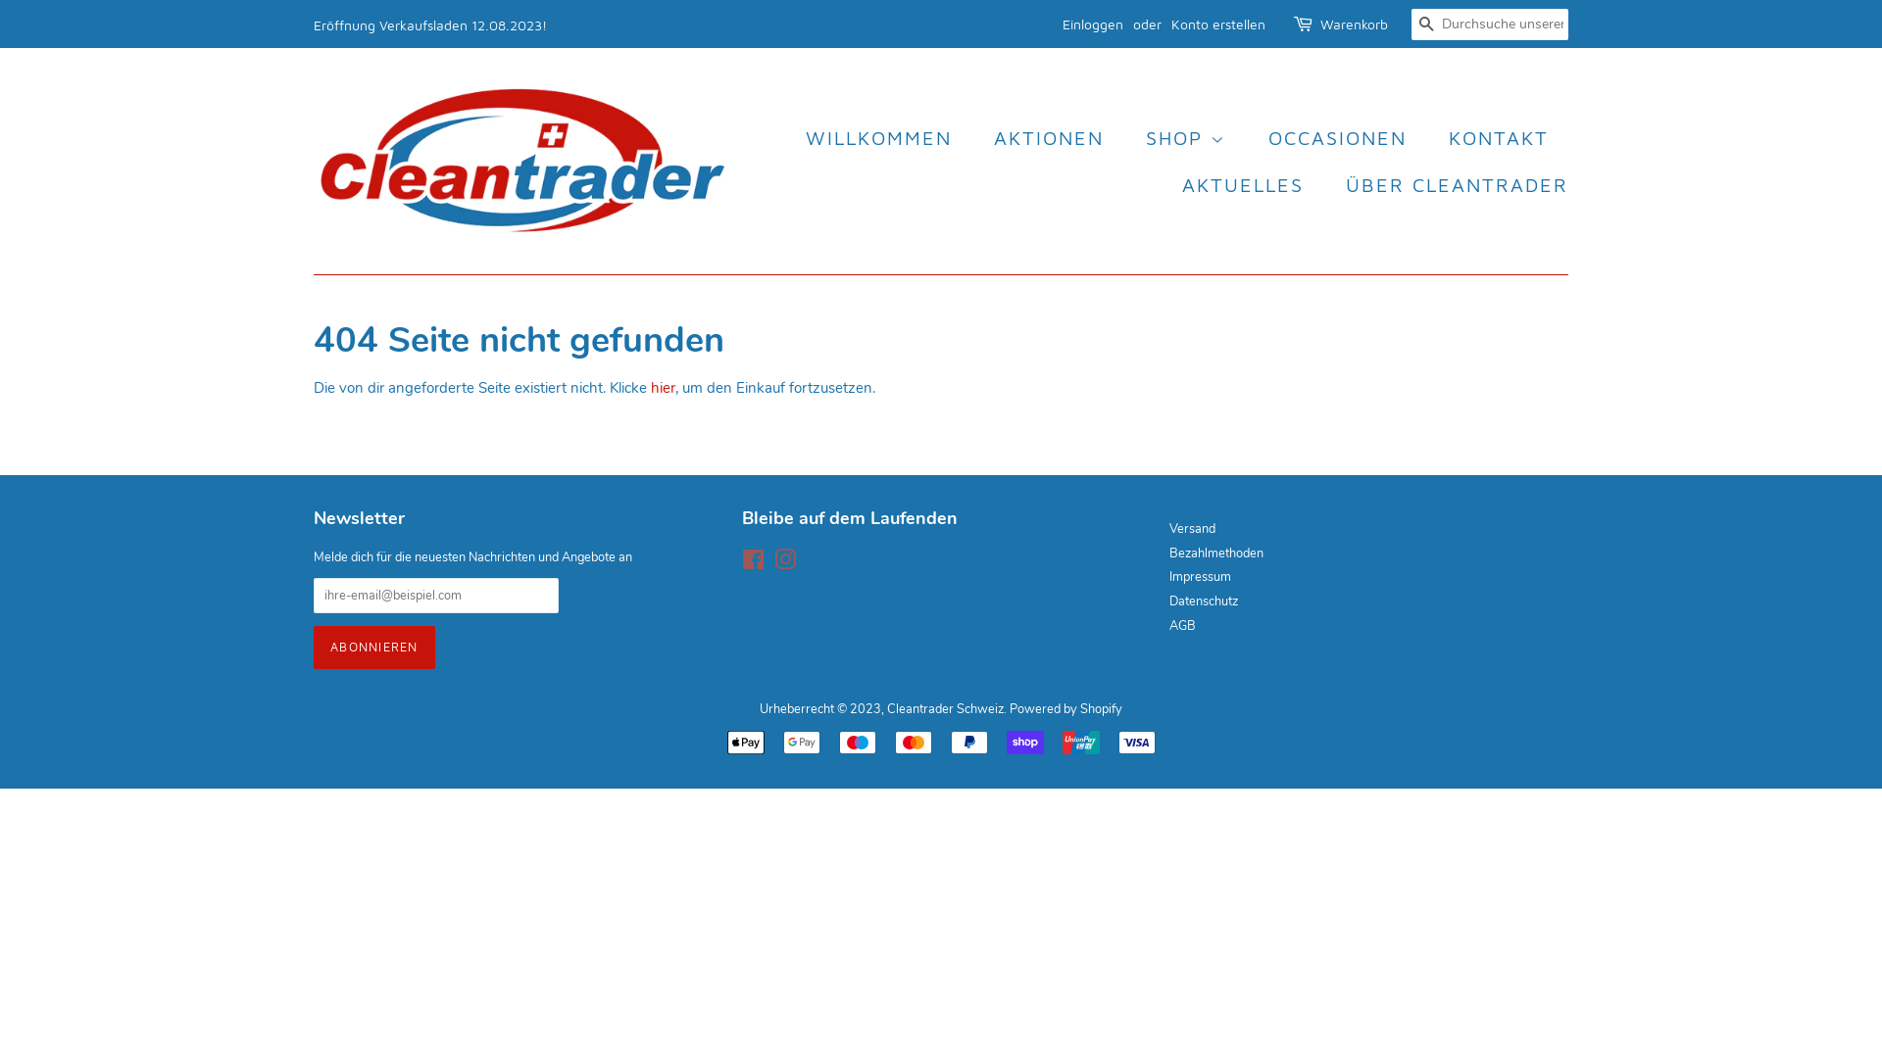 The width and height of the screenshot is (1882, 1058). I want to click on SHOP, so click(1188, 138).